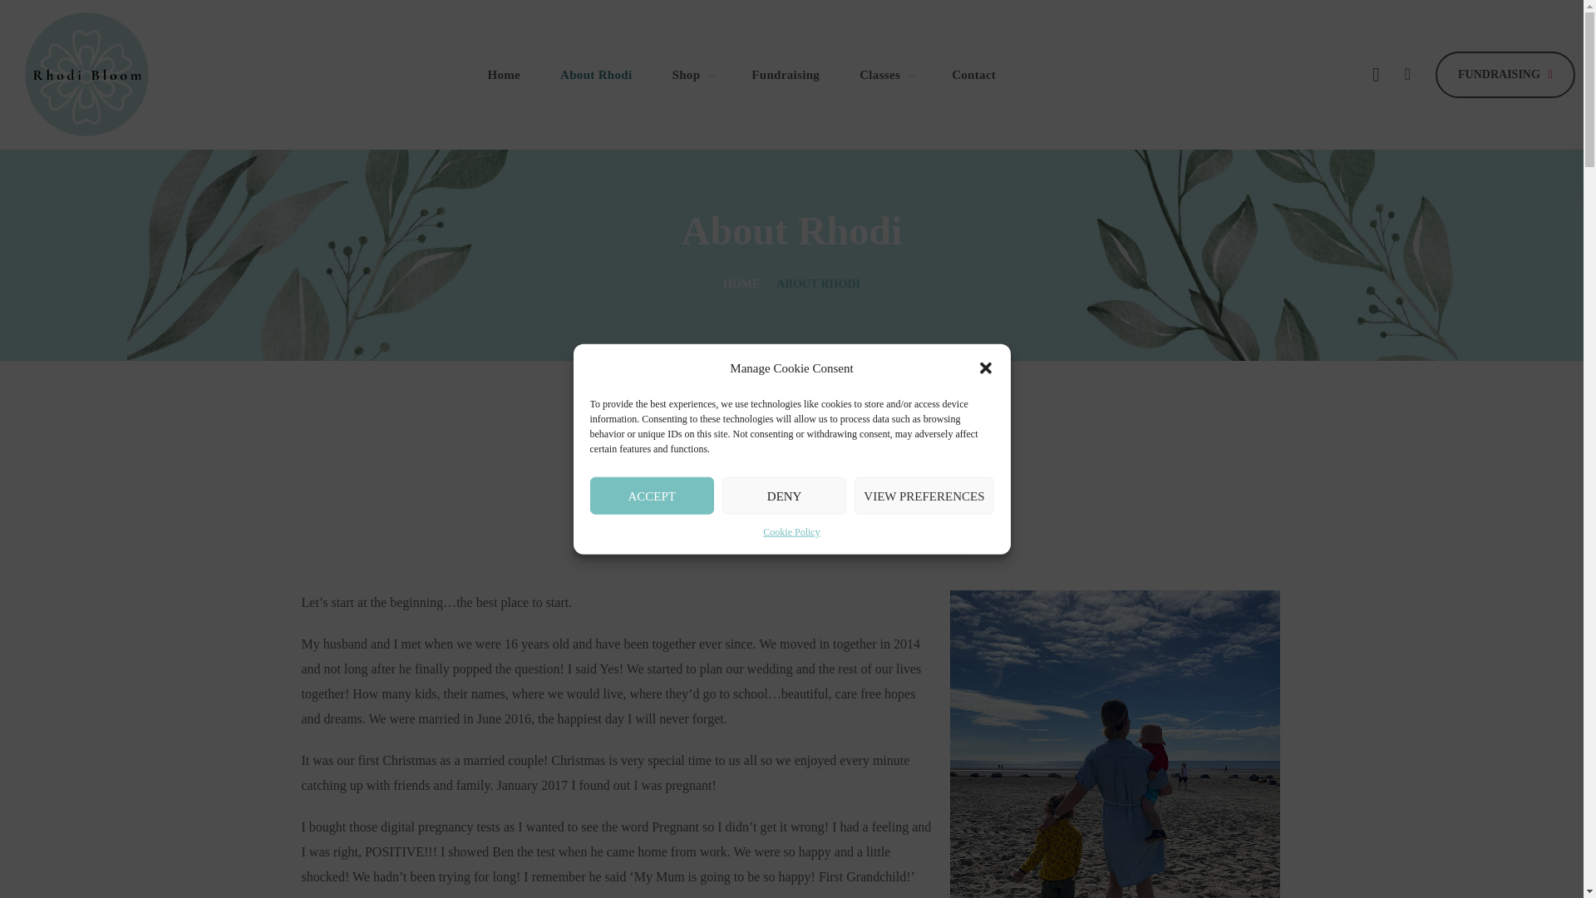 The width and height of the screenshot is (1596, 898). What do you see at coordinates (1349, 173) in the screenshot?
I see `Search` at bounding box center [1349, 173].